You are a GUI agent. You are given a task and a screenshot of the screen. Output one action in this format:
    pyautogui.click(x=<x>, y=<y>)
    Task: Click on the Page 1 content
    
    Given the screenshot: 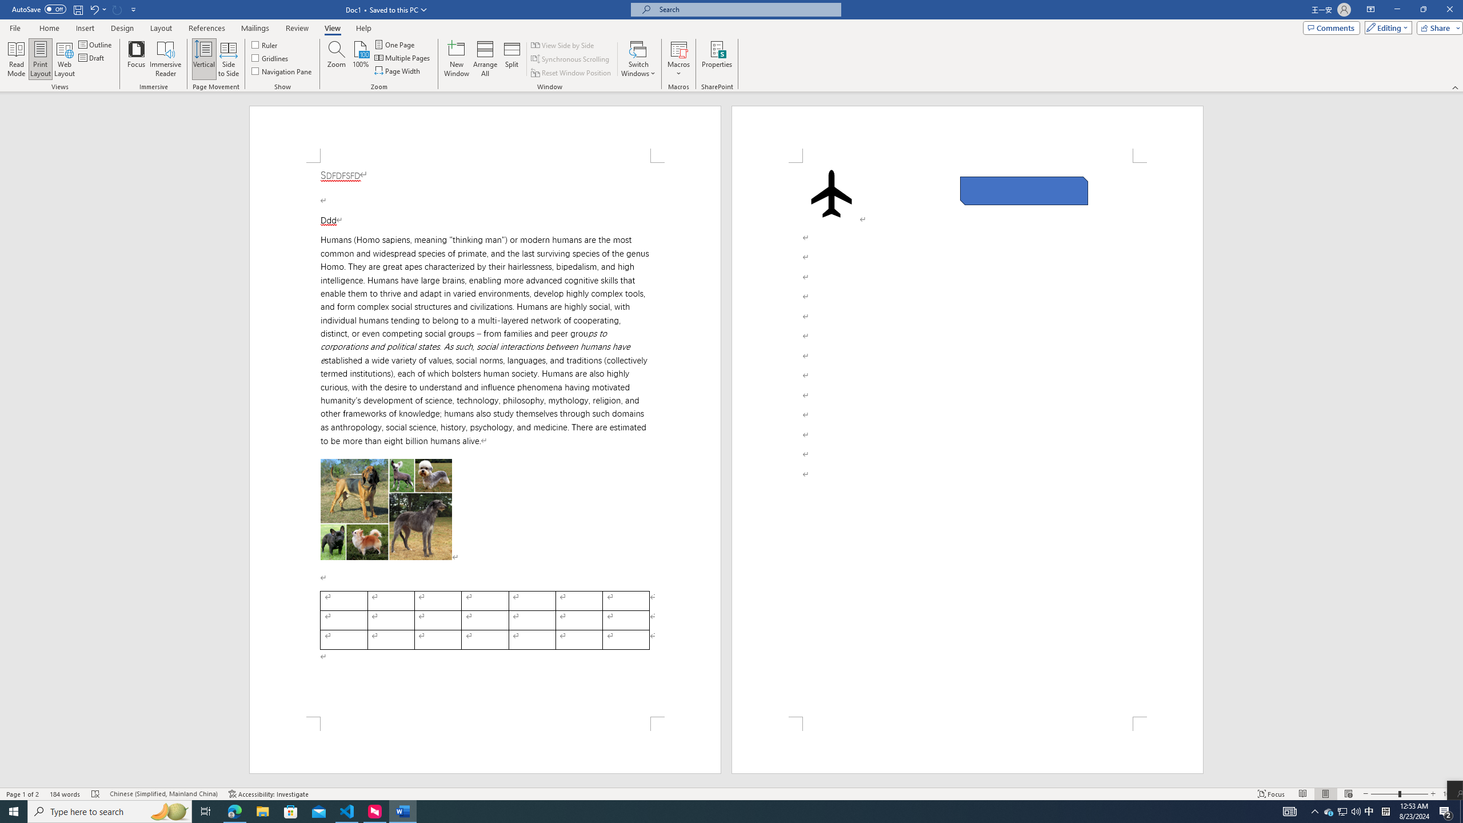 What is the action you would take?
    pyautogui.click(x=485, y=440)
    